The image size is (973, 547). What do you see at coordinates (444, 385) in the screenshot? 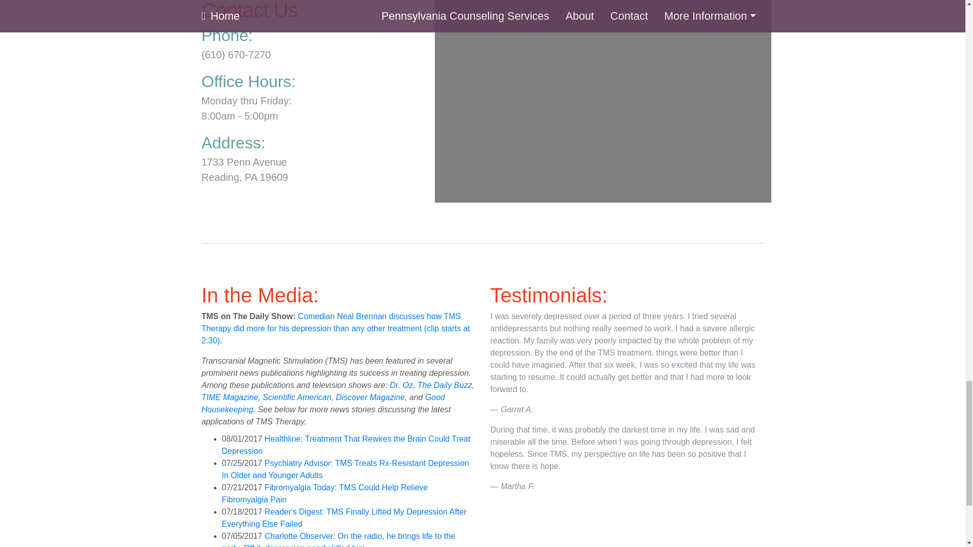
I see `The Daily Buzz` at bounding box center [444, 385].